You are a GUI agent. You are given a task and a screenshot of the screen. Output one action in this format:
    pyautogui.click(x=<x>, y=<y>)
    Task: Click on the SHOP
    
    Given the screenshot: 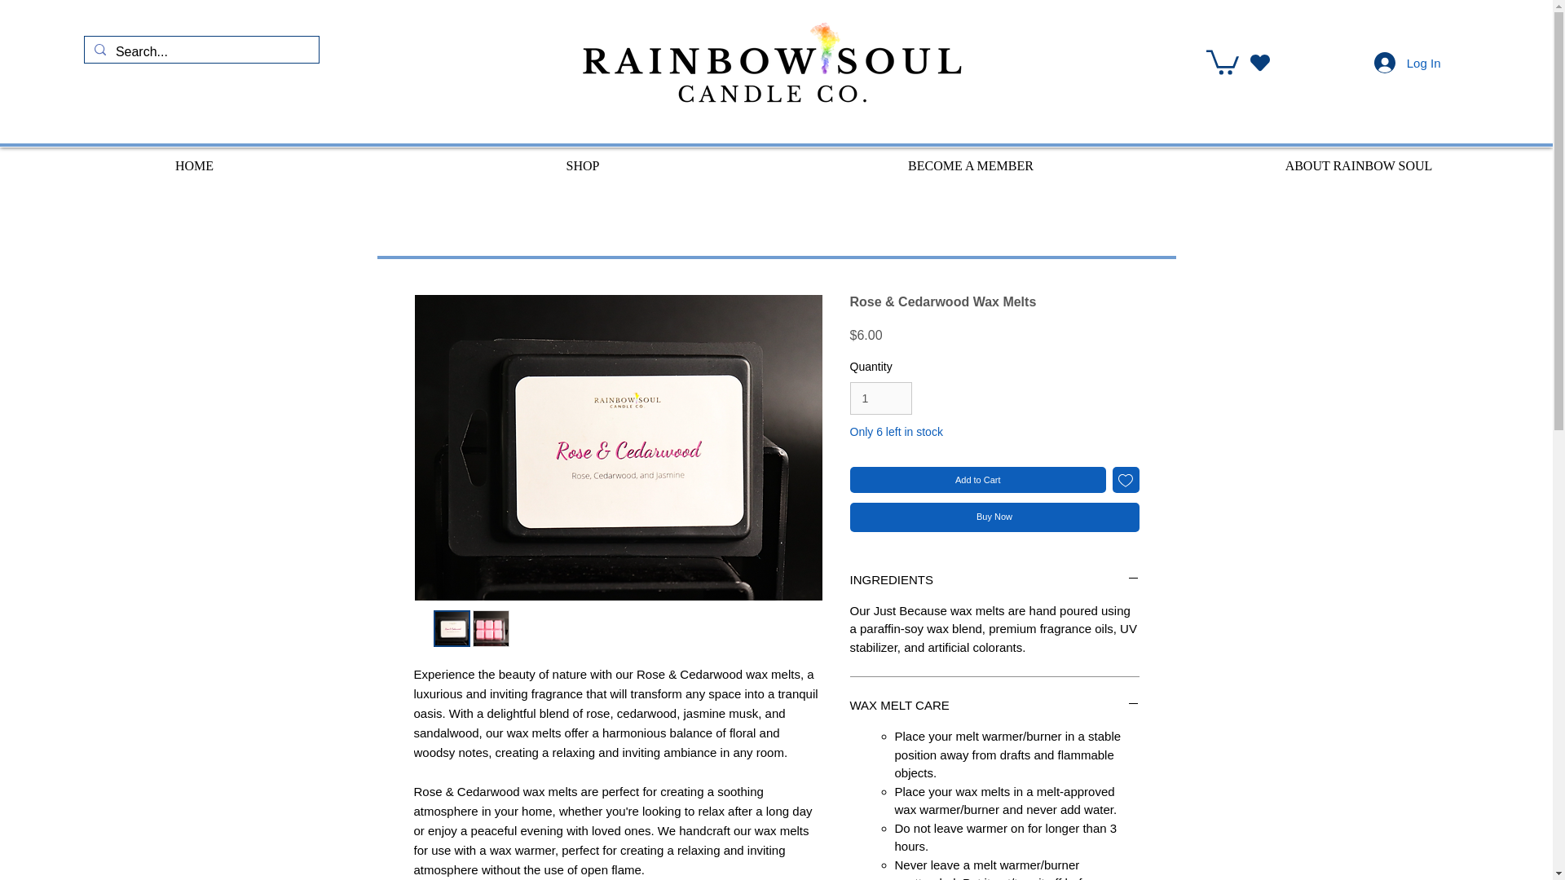 What is the action you would take?
    pyautogui.click(x=582, y=161)
    